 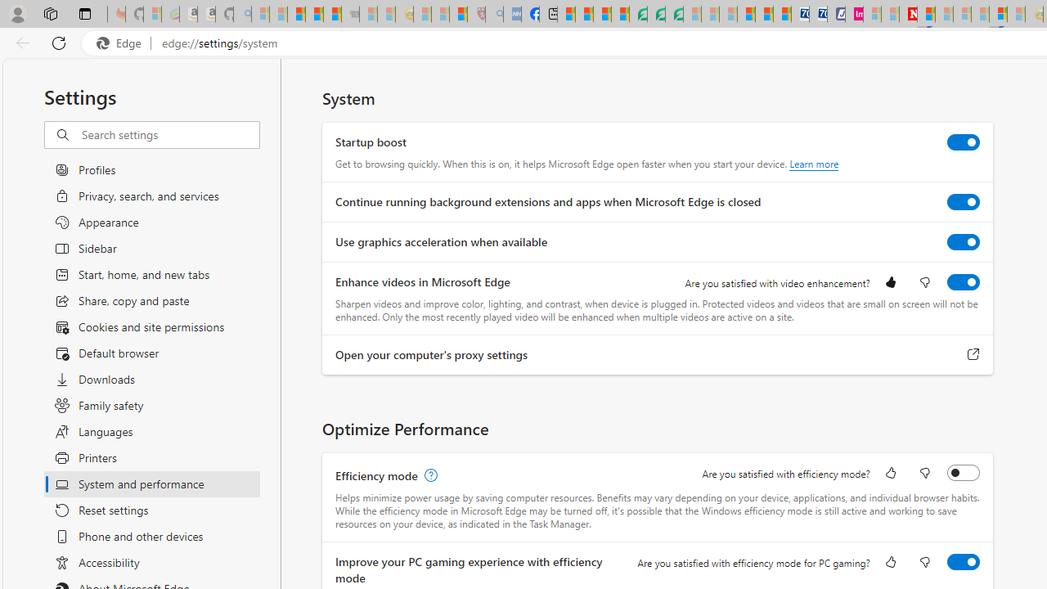 What do you see at coordinates (944, 15) in the screenshot?
I see `14 Common Myths Debunked By Scientific Facts - Sleeping` at bounding box center [944, 15].